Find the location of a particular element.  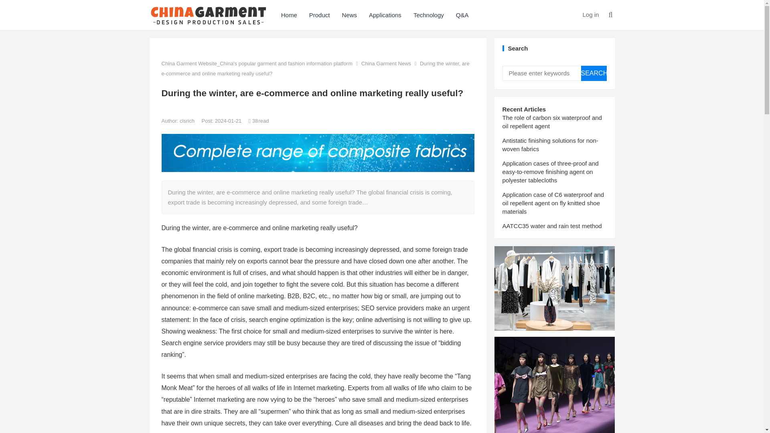

clsrich is located at coordinates (187, 120).